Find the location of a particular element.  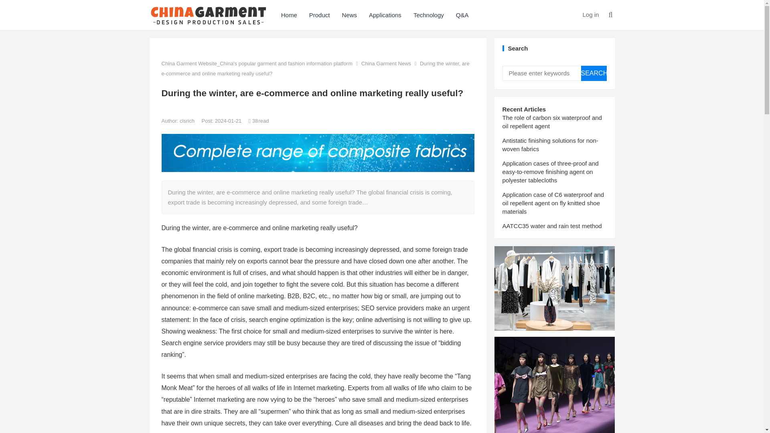

clsrich is located at coordinates (187, 120).